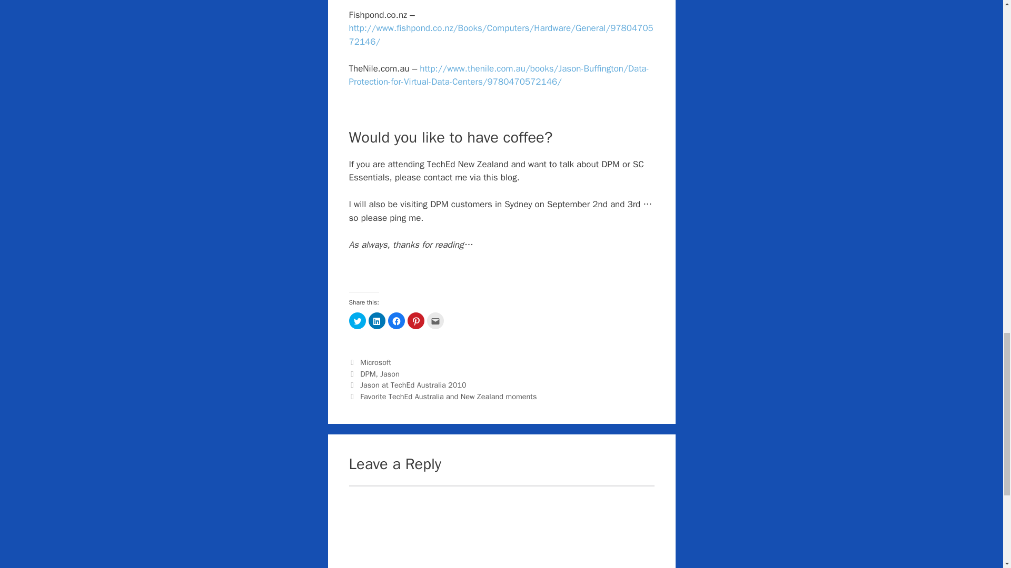 This screenshot has height=568, width=1011. I want to click on Jason at TechEd Australia 2010, so click(413, 384).